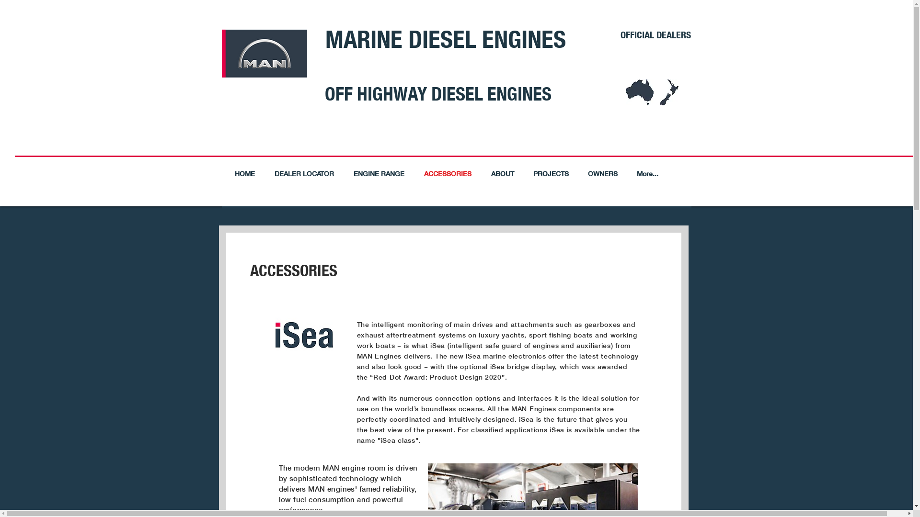 Image resolution: width=920 pixels, height=517 pixels. Describe the element at coordinates (640, 92) in the screenshot. I see `au anthracite.jpg` at that location.